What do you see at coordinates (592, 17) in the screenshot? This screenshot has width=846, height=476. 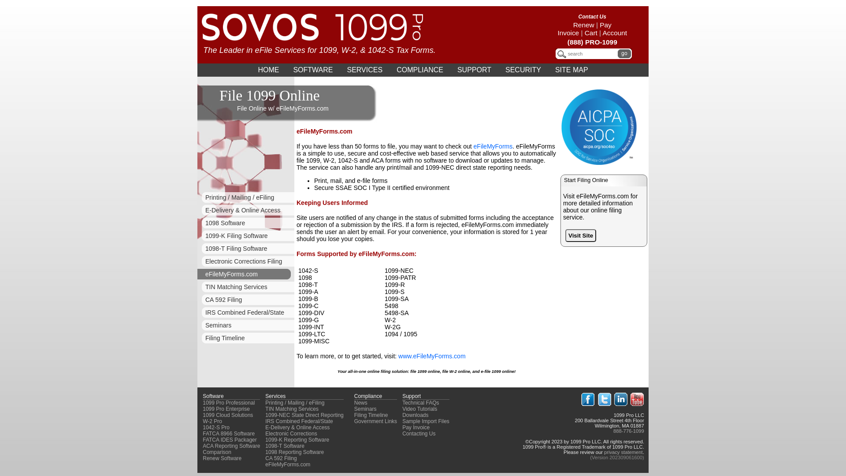 I see `Contact Us` at bounding box center [592, 17].